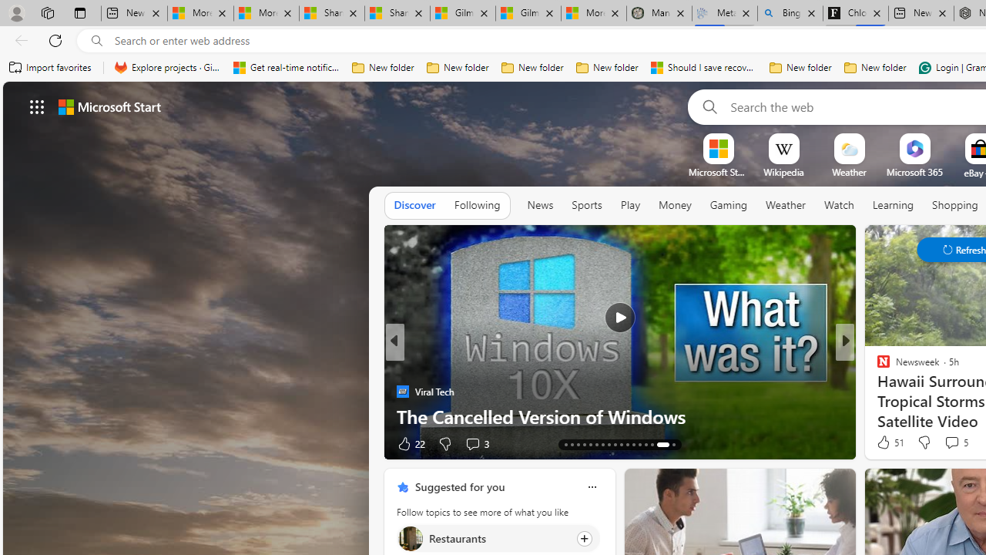 Image resolution: width=986 pixels, height=555 pixels. What do you see at coordinates (955, 205) in the screenshot?
I see `Shopping` at bounding box center [955, 205].